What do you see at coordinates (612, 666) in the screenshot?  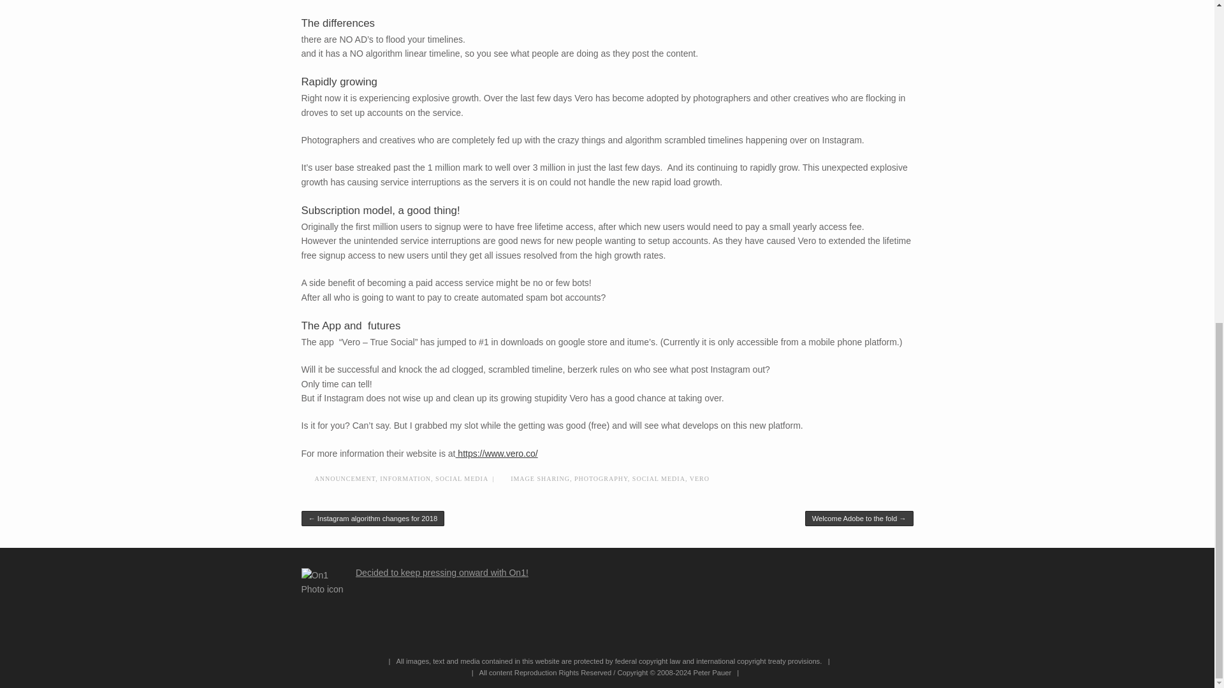 I see `Peter Pauer Photography` at bounding box center [612, 666].